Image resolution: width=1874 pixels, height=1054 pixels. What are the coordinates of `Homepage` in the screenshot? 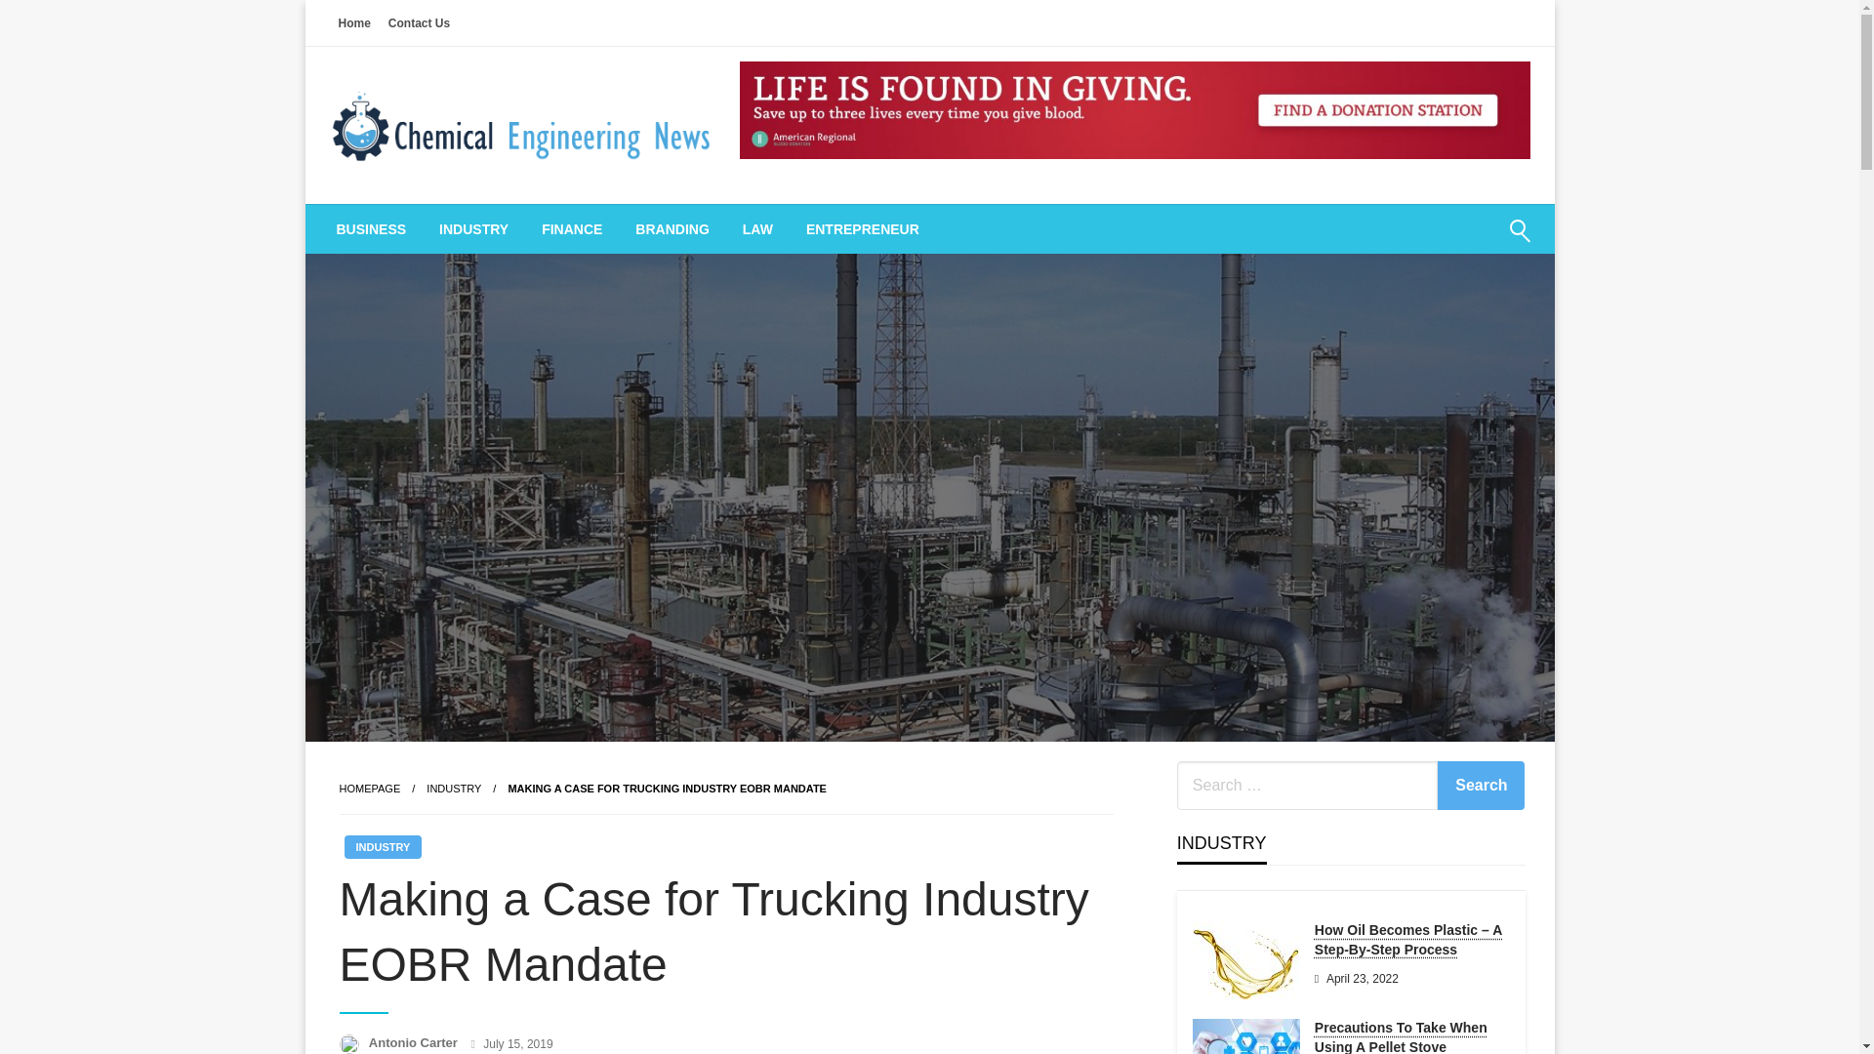 It's located at (369, 789).